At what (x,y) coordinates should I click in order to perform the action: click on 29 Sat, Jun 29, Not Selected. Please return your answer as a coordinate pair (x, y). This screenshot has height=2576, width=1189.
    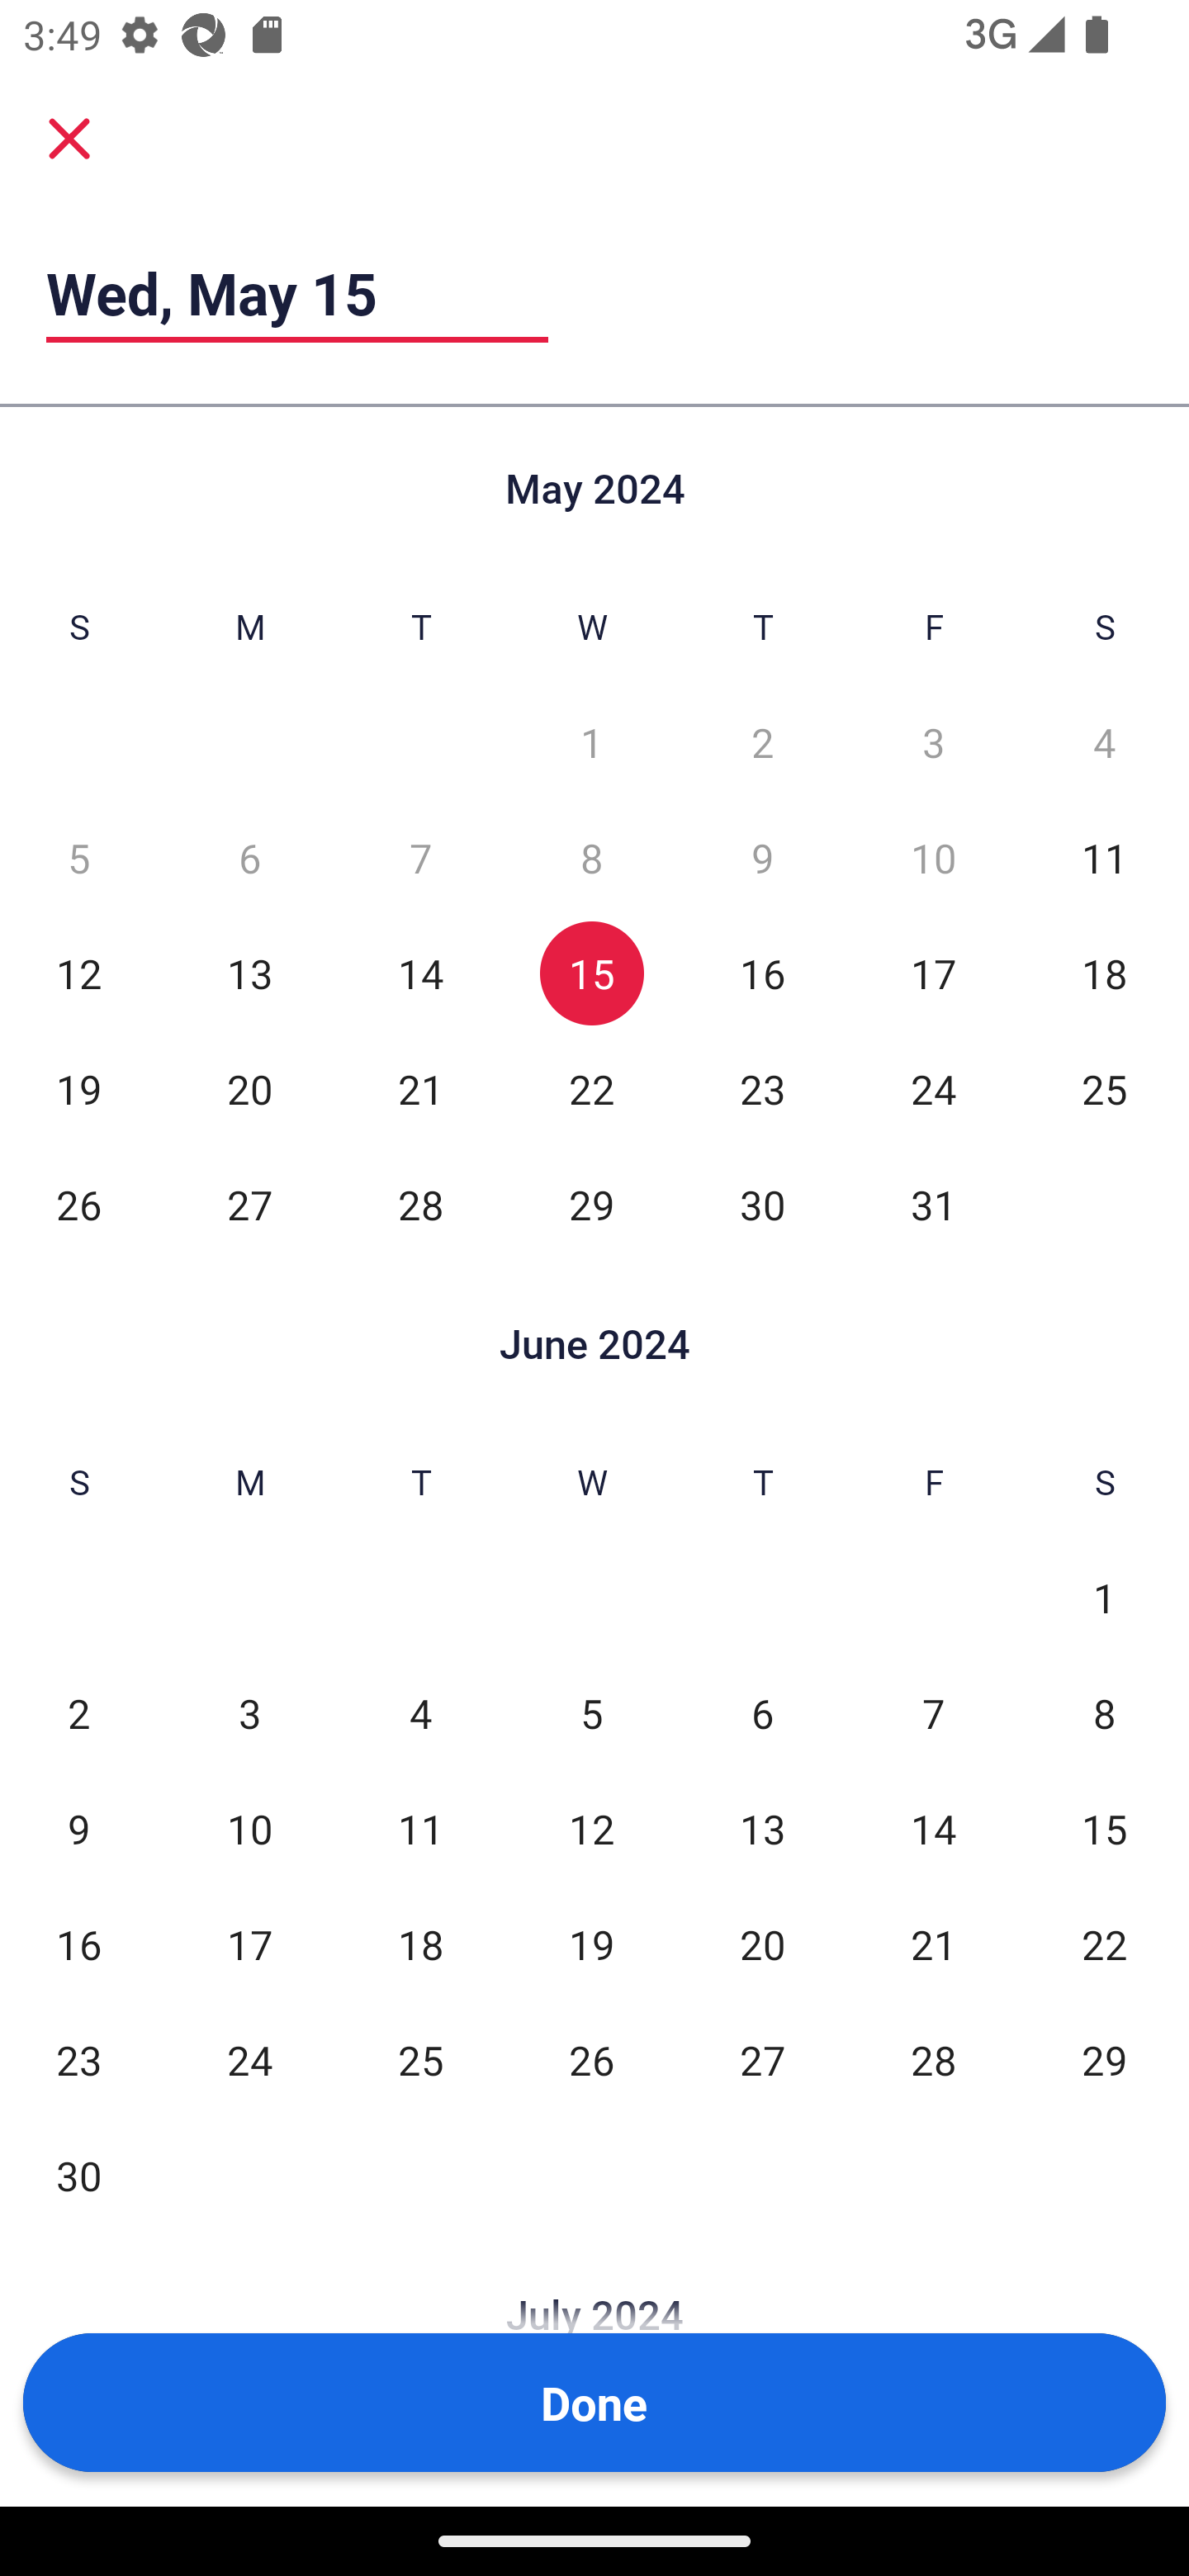
    Looking at the image, I should click on (1105, 2059).